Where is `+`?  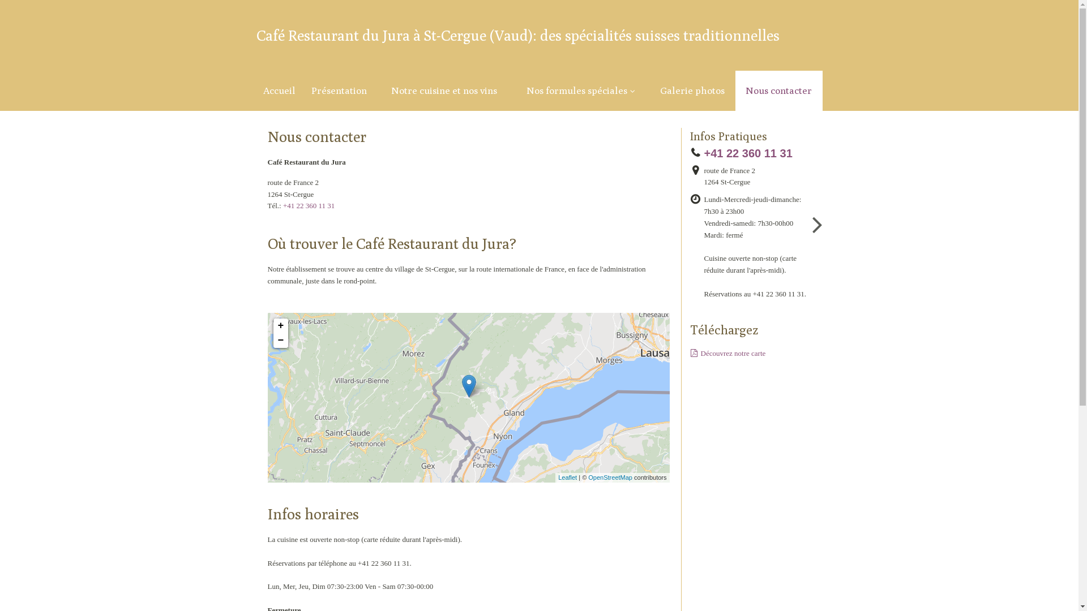
+ is located at coordinates (280, 326).